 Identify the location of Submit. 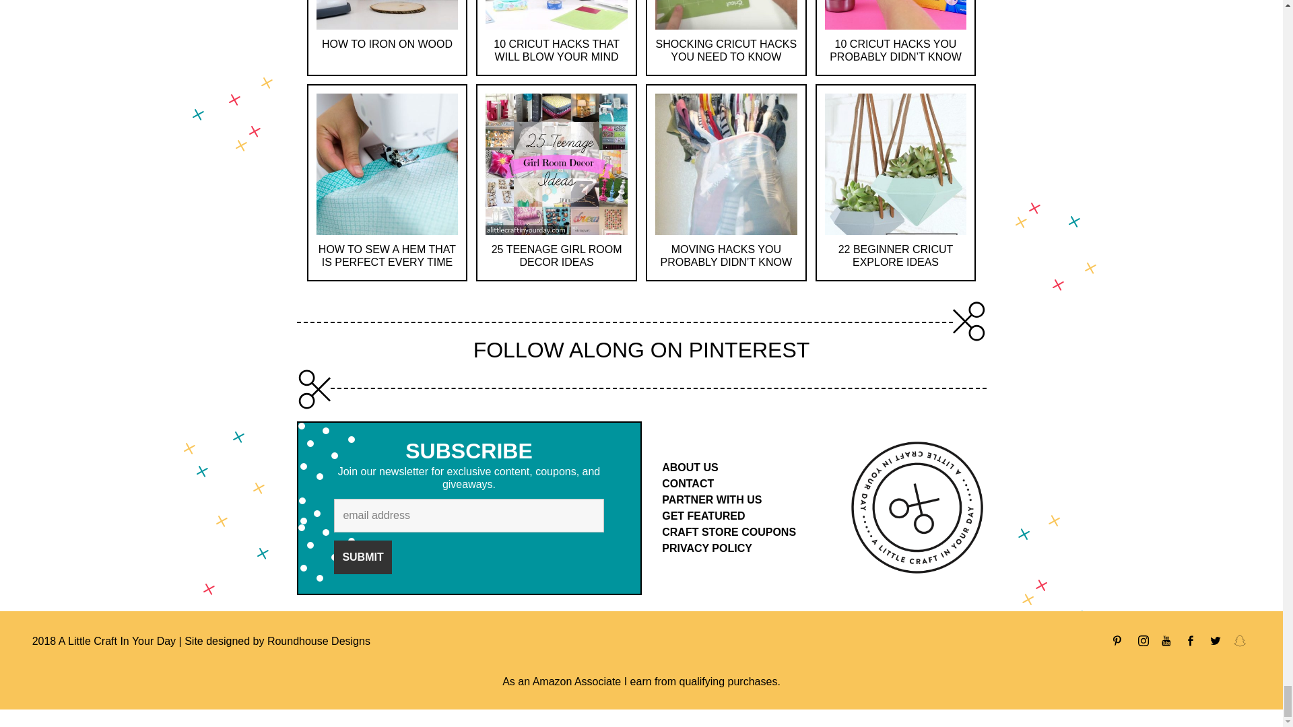
(362, 557).